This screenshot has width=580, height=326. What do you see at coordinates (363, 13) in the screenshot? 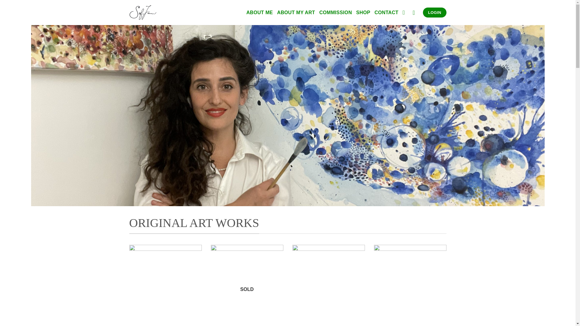
I see `SHOP` at bounding box center [363, 13].